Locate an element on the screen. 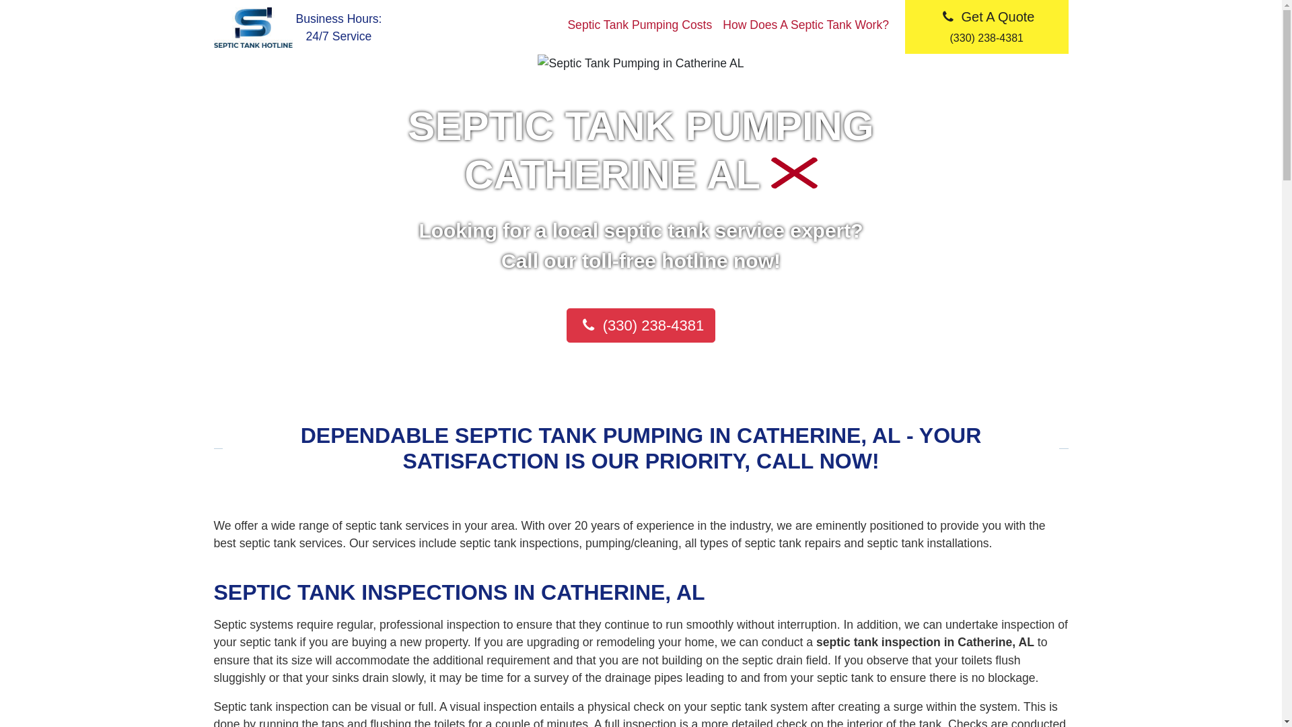 This screenshot has width=1292, height=727. Septic Tank Pumping Costs is located at coordinates (639, 25).